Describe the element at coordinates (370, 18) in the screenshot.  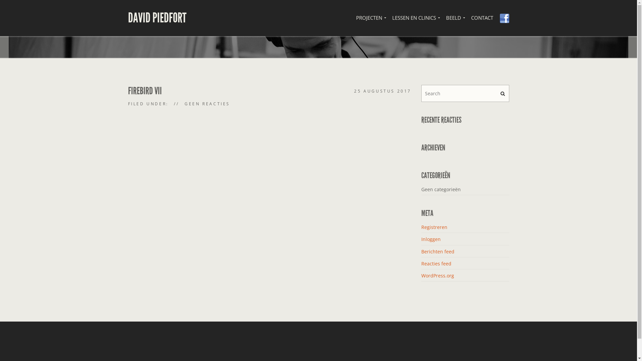
I see `PROJECTEN` at that location.